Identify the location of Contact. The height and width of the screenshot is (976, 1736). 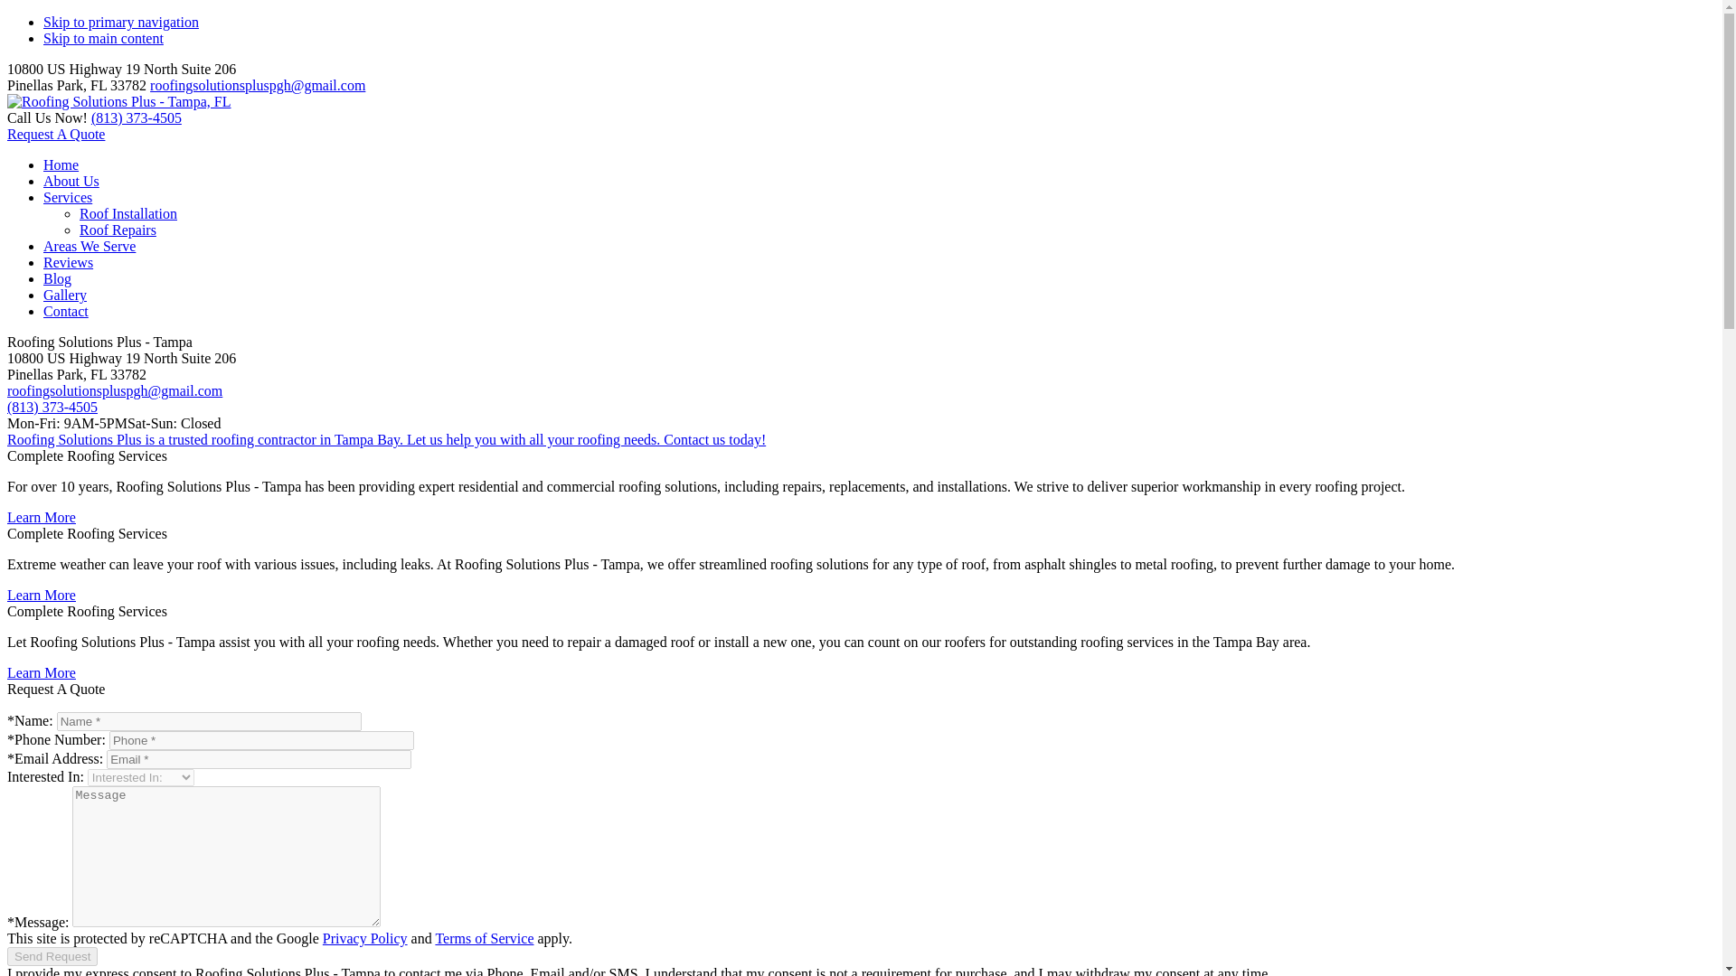
(65, 311).